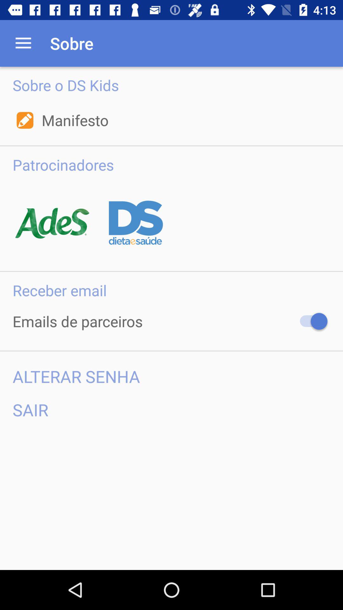  I want to click on toggle receber emails de parceiros, so click(311, 321).